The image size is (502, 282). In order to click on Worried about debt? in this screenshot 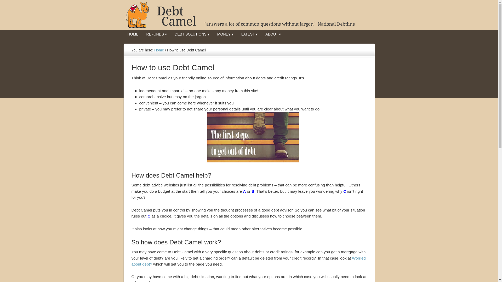, I will do `click(248, 261)`.